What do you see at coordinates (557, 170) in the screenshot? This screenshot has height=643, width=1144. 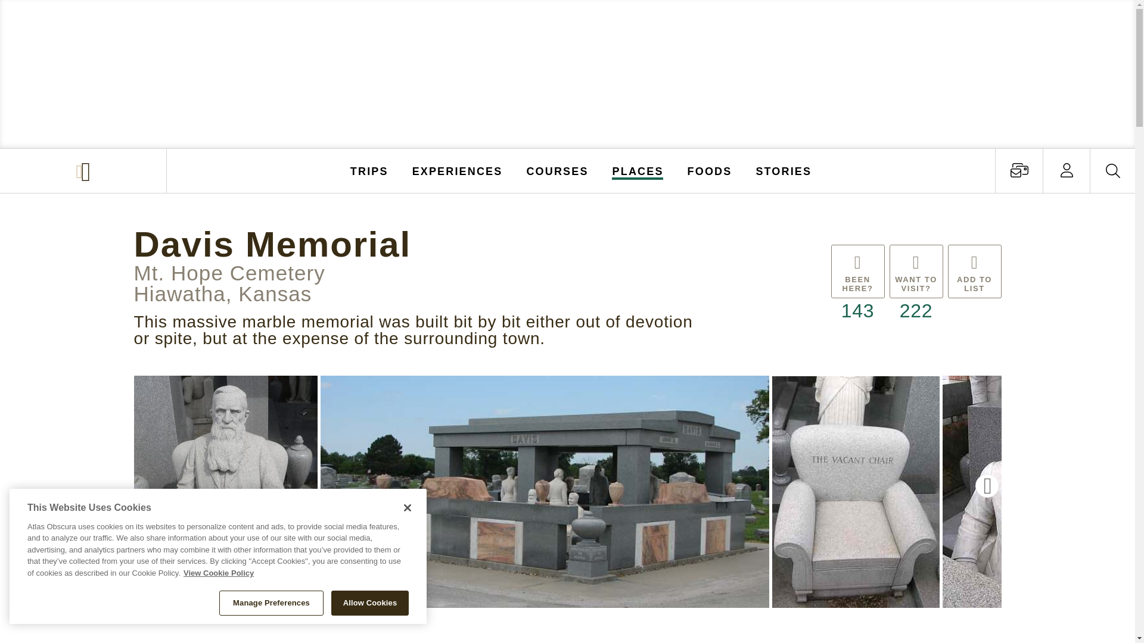 I see `COURSES` at bounding box center [557, 170].